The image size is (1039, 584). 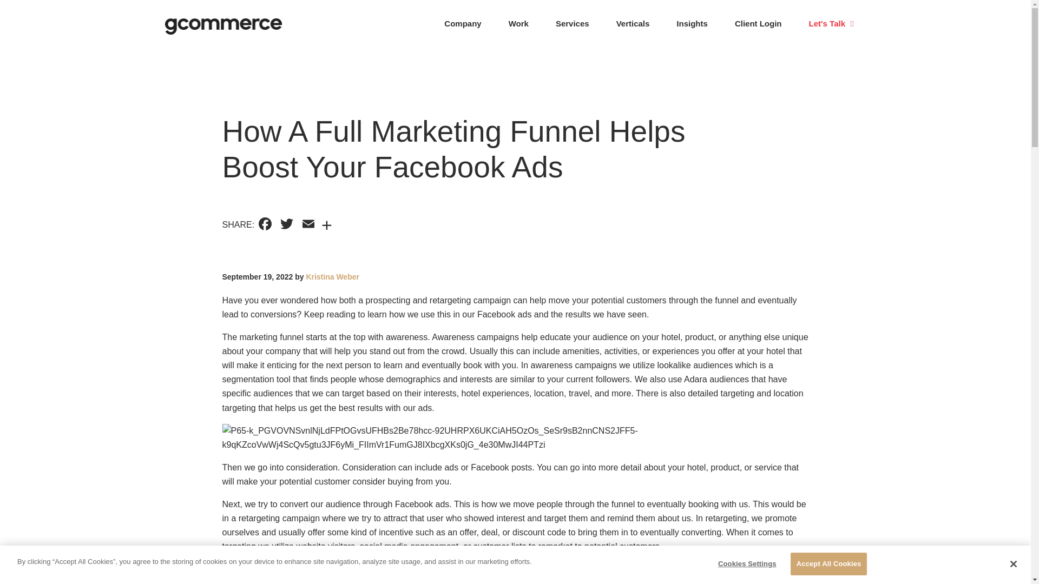 What do you see at coordinates (758, 24) in the screenshot?
I see `Client Login` at bounding box center [758, 24].